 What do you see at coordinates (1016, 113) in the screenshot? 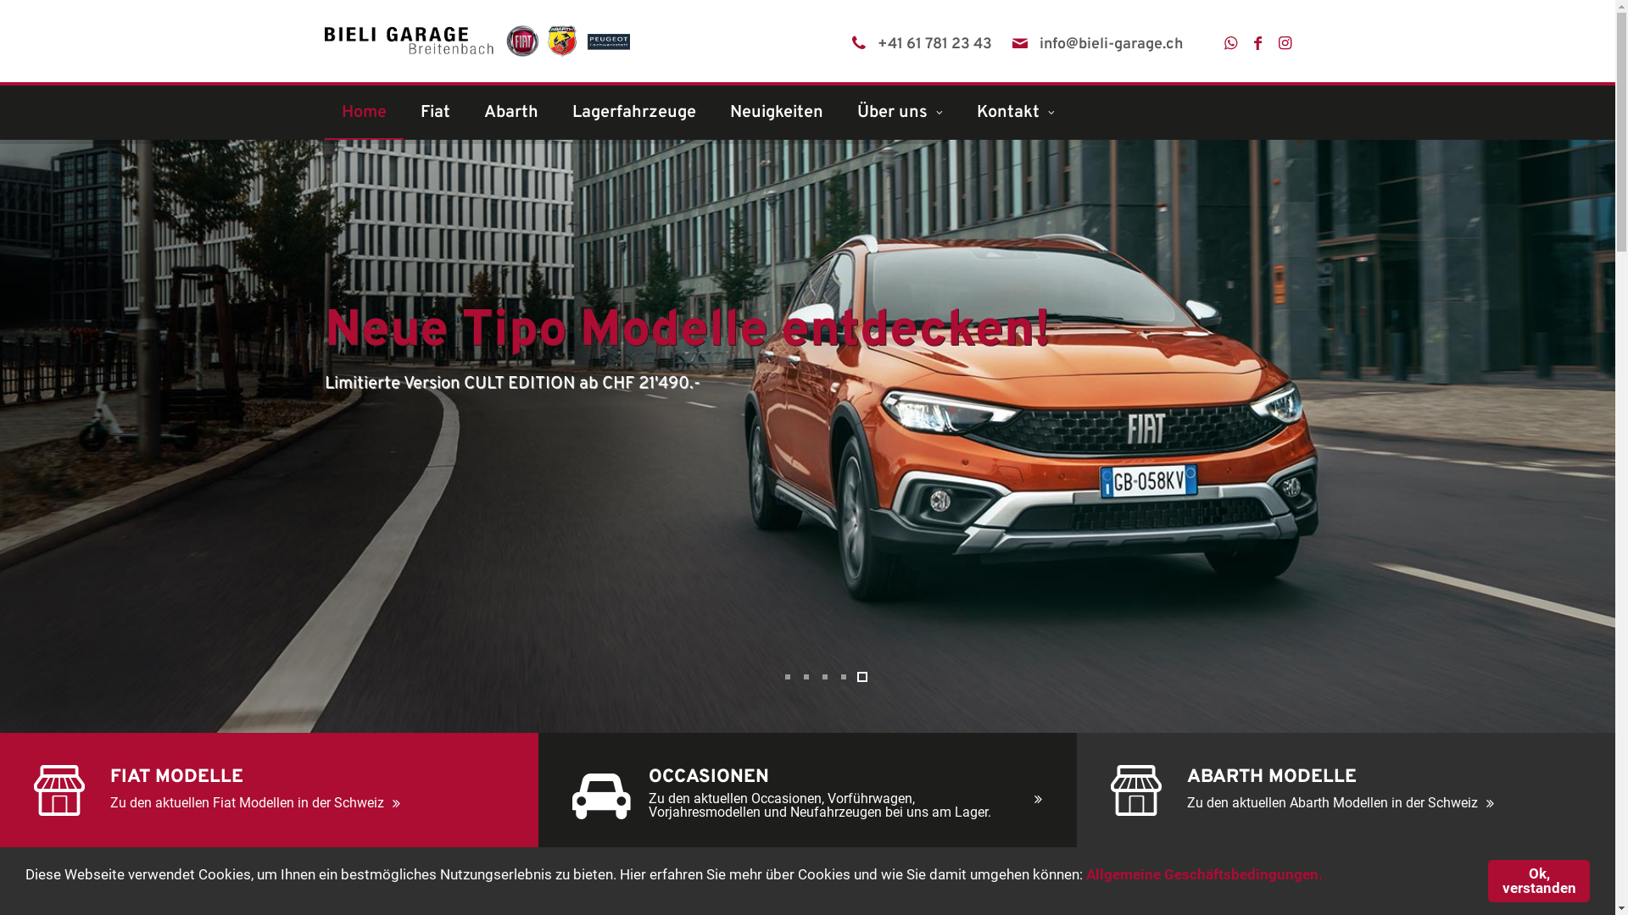
I see `Kontakt` at bounding box center [1016, 113].